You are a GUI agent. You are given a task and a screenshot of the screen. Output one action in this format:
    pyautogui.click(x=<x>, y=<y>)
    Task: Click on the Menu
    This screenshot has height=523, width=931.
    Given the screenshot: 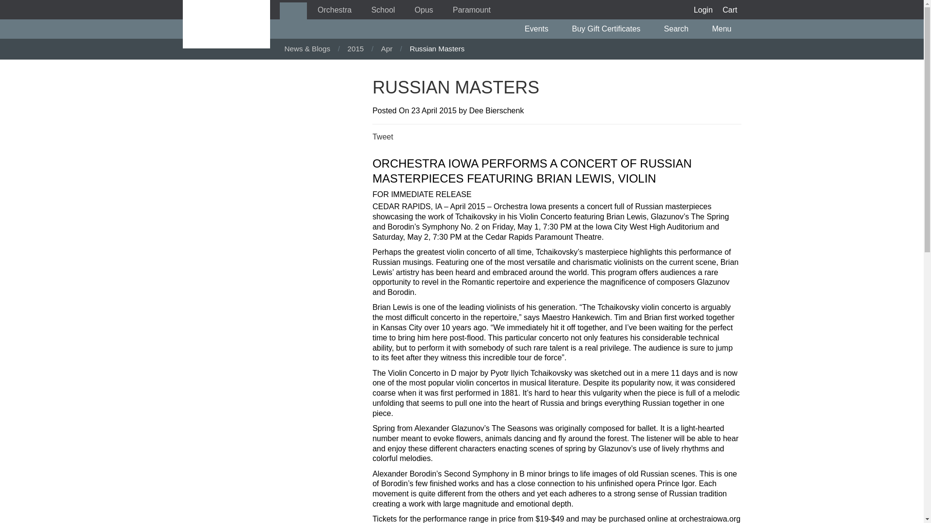 What is the action you would take?
    pyautogui.click(x=724, y=29)
    